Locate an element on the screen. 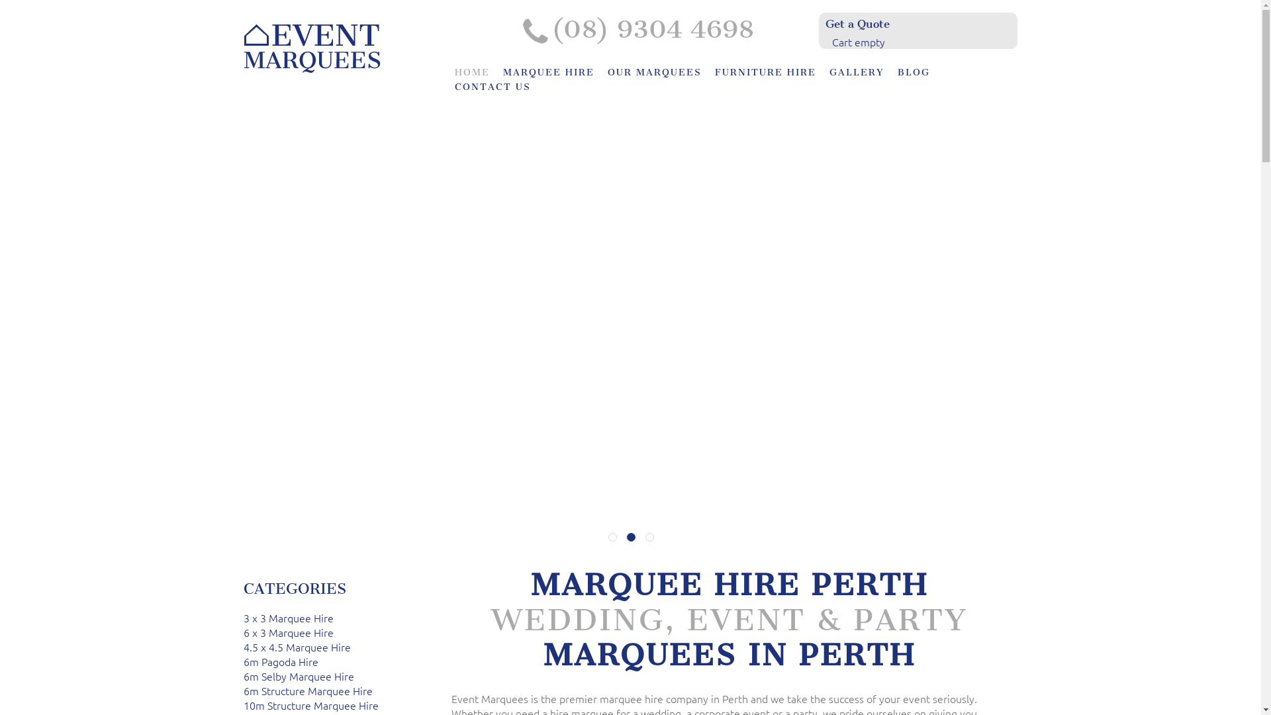  6m Structure Marquee Hire is located at coordinates (308, 691).